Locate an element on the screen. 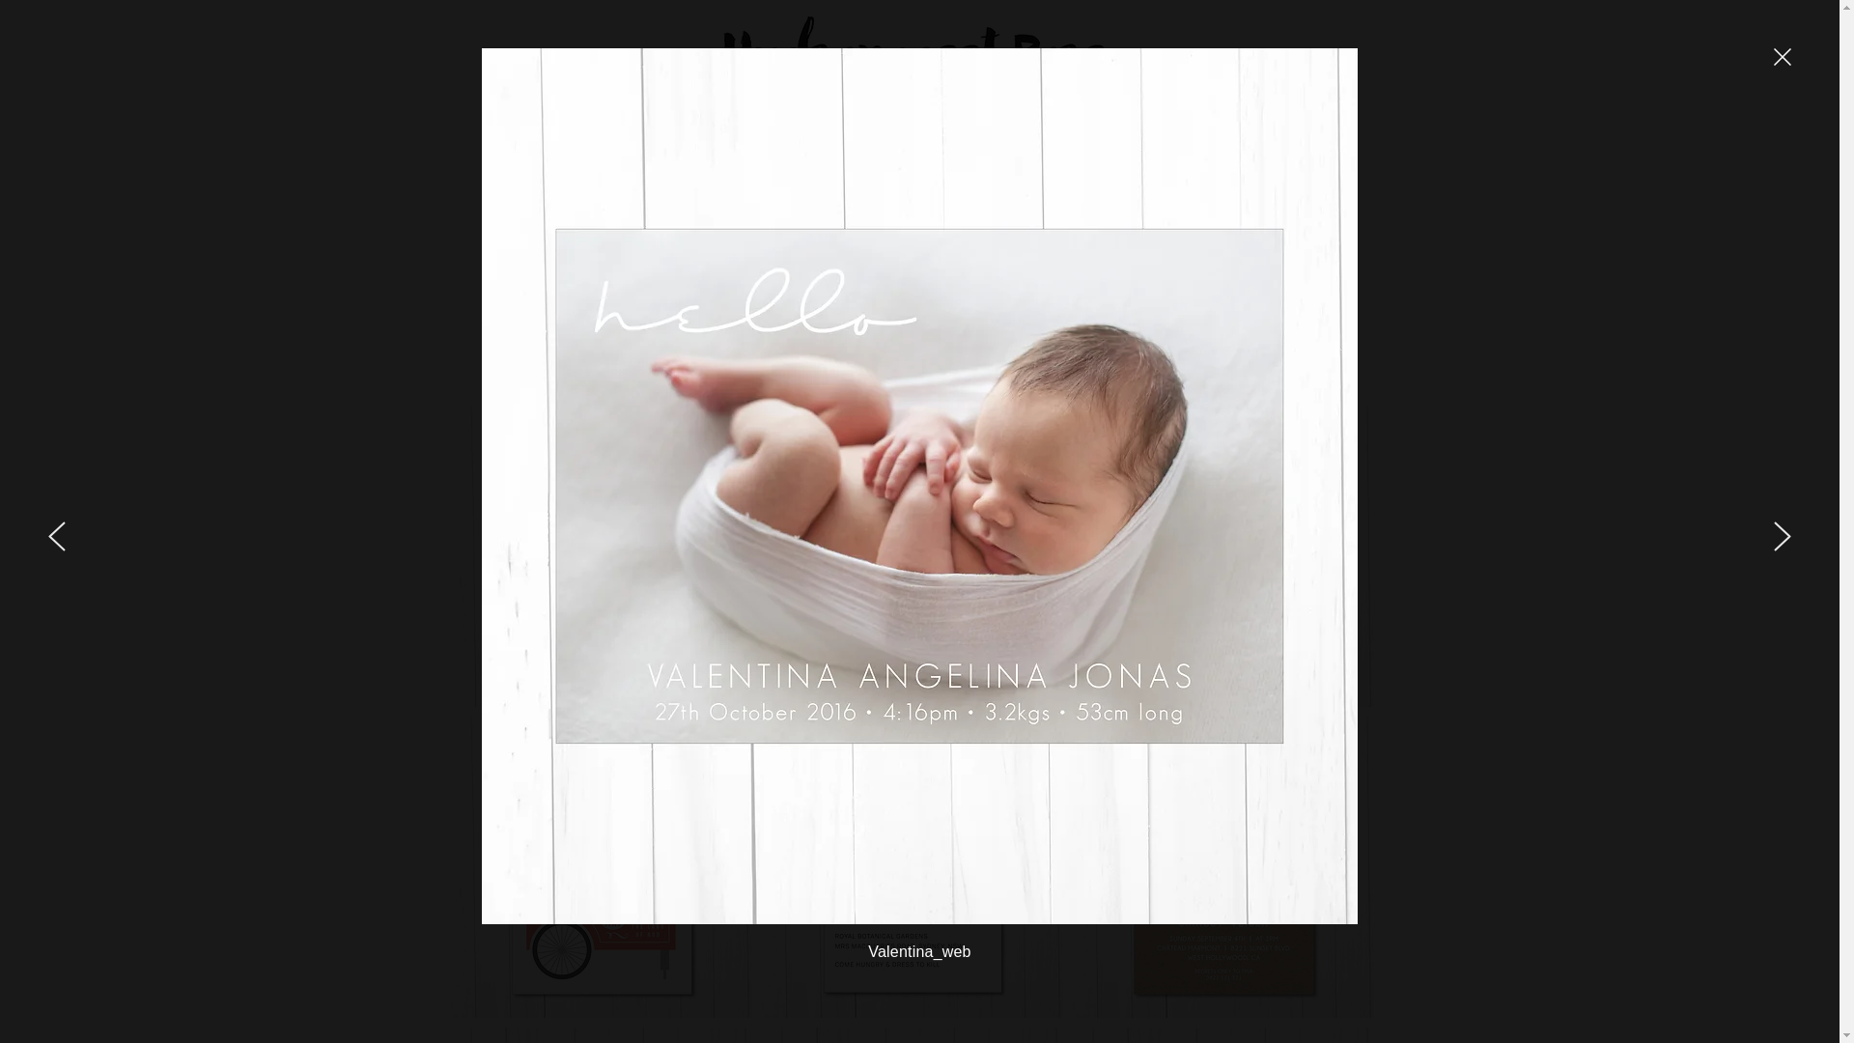 This screenshot has width=1854, height=1043. HOME is located at coordinates (587, 164).